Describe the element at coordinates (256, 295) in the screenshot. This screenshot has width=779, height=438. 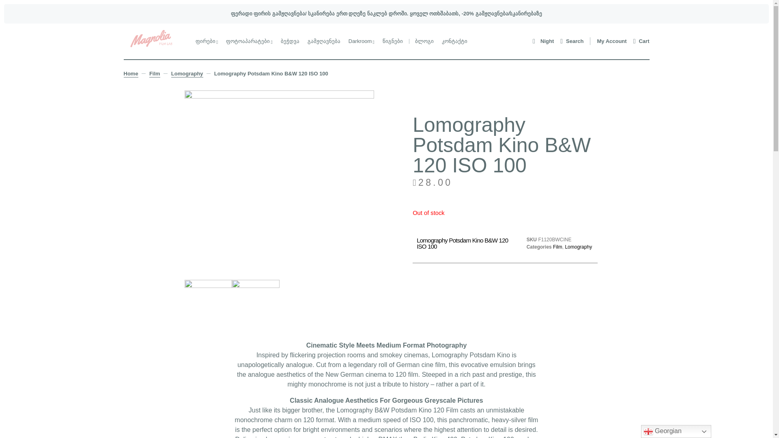
I see `lomo-lomography-potsdam-kino-b-w-120-iso-100-singl` at that location.